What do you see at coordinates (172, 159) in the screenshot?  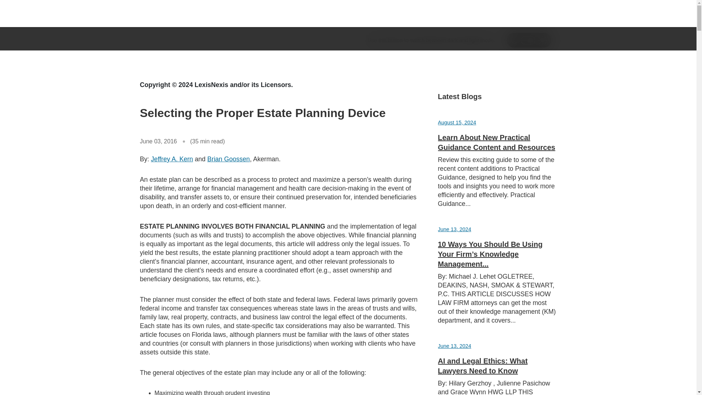 I see `Jeffrey A. Kern` at bounding box center [172, 159].